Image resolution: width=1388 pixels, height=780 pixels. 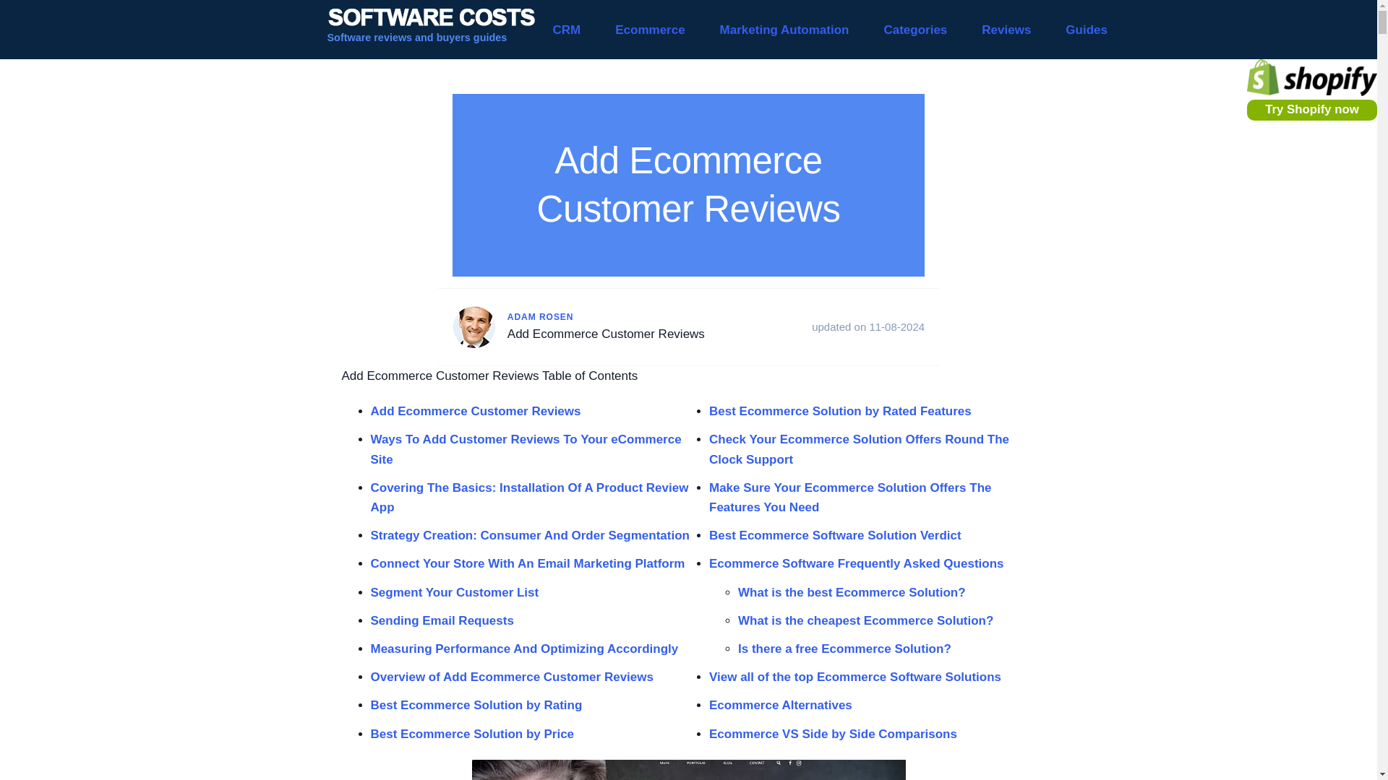 I want to click on CRM, so click(x=566, y=30).